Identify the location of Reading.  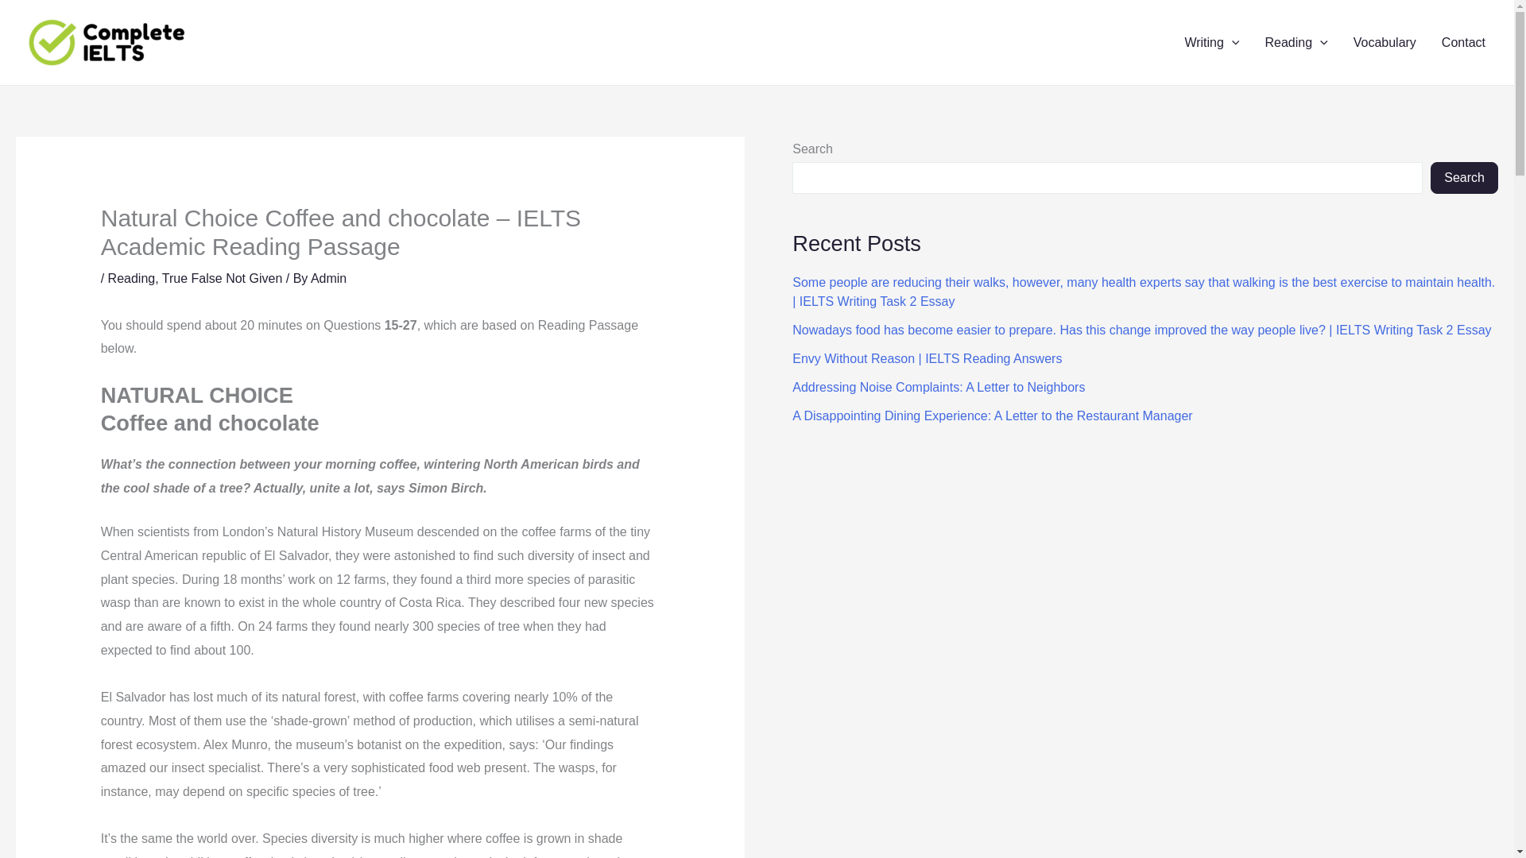
(1296, 43).